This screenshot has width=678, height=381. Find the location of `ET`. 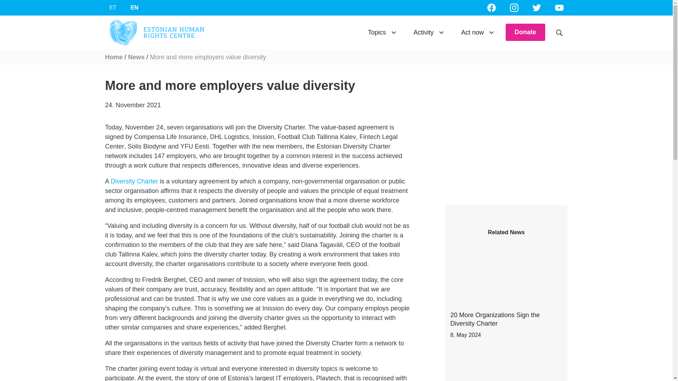

ET is located at coordinates (113, 8).